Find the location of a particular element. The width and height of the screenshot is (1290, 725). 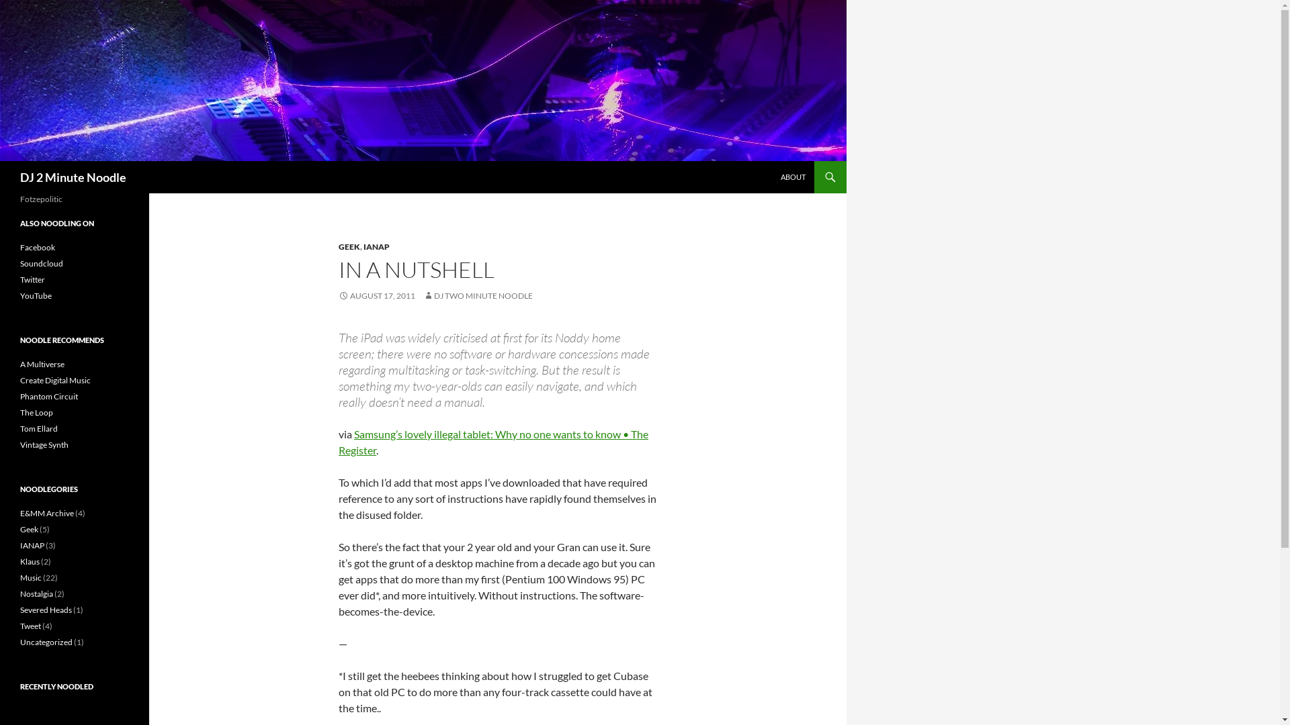

Nostalgia is located at coordinates (36, 593).